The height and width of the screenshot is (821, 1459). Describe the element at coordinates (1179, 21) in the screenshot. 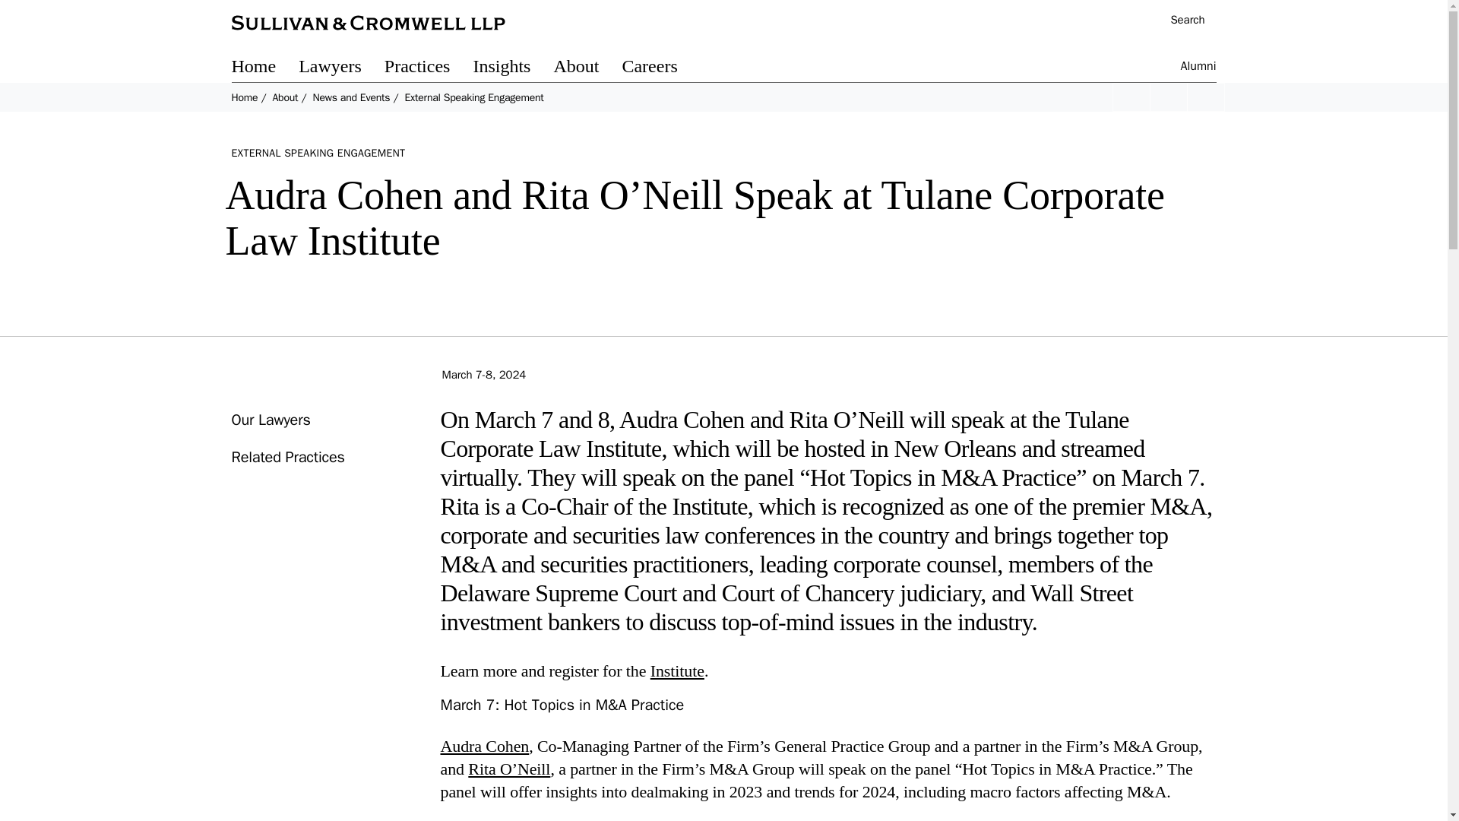

I see `Search` at that location.